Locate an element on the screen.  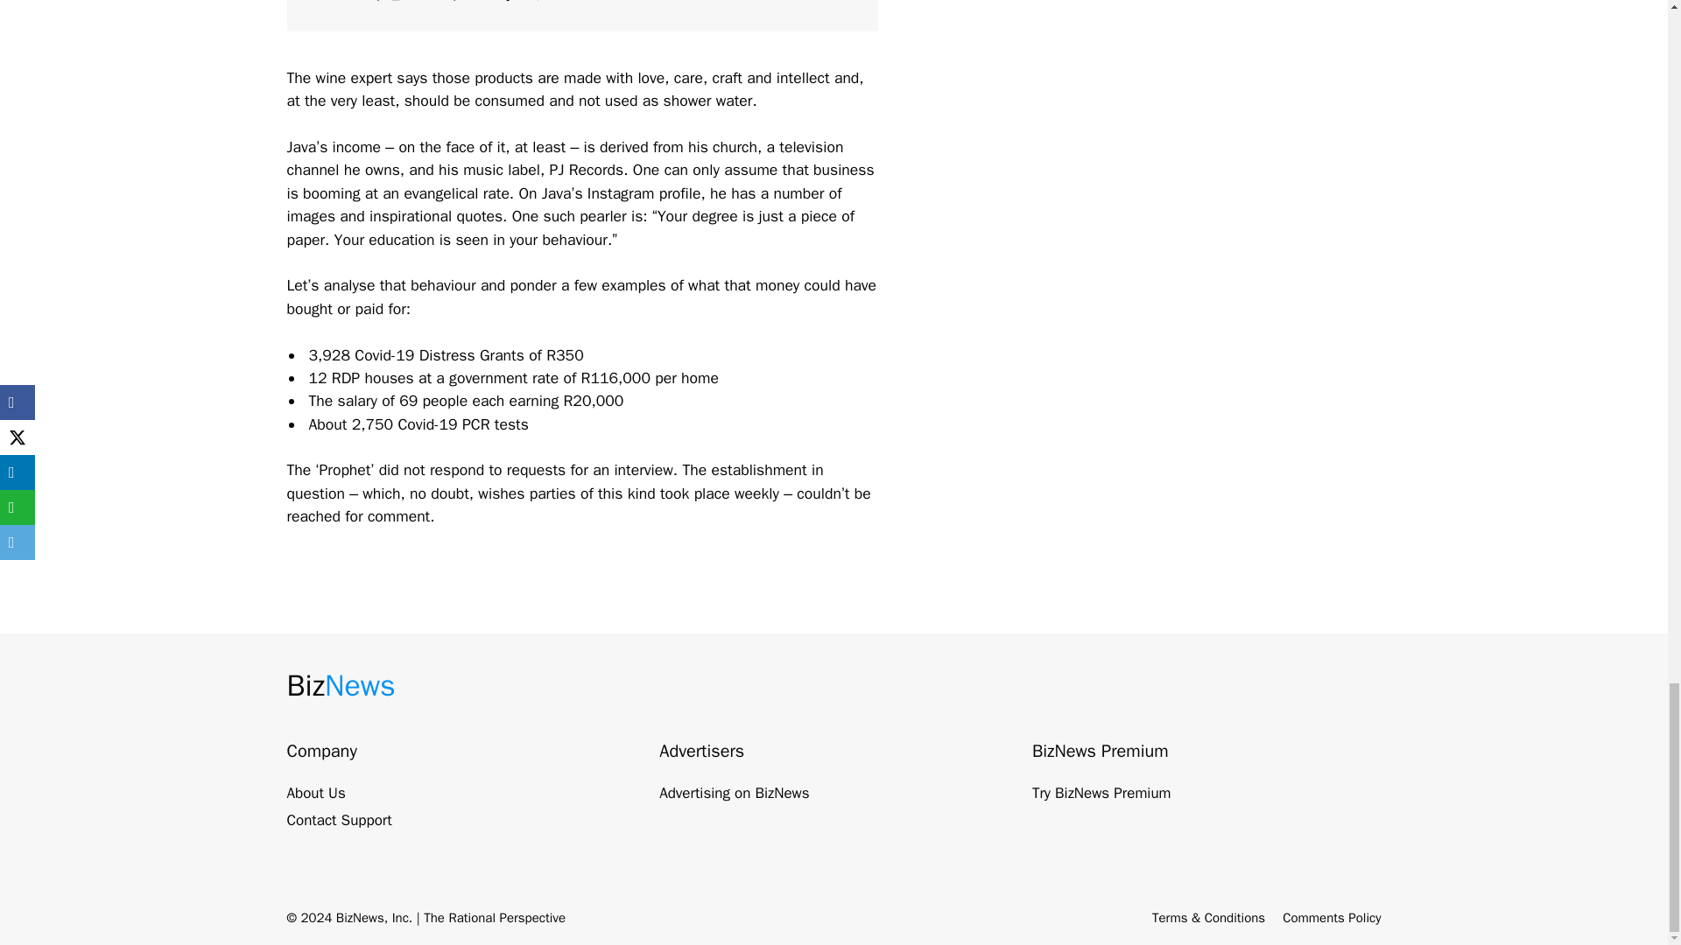
BizNews is located at coordinates (341, 685).